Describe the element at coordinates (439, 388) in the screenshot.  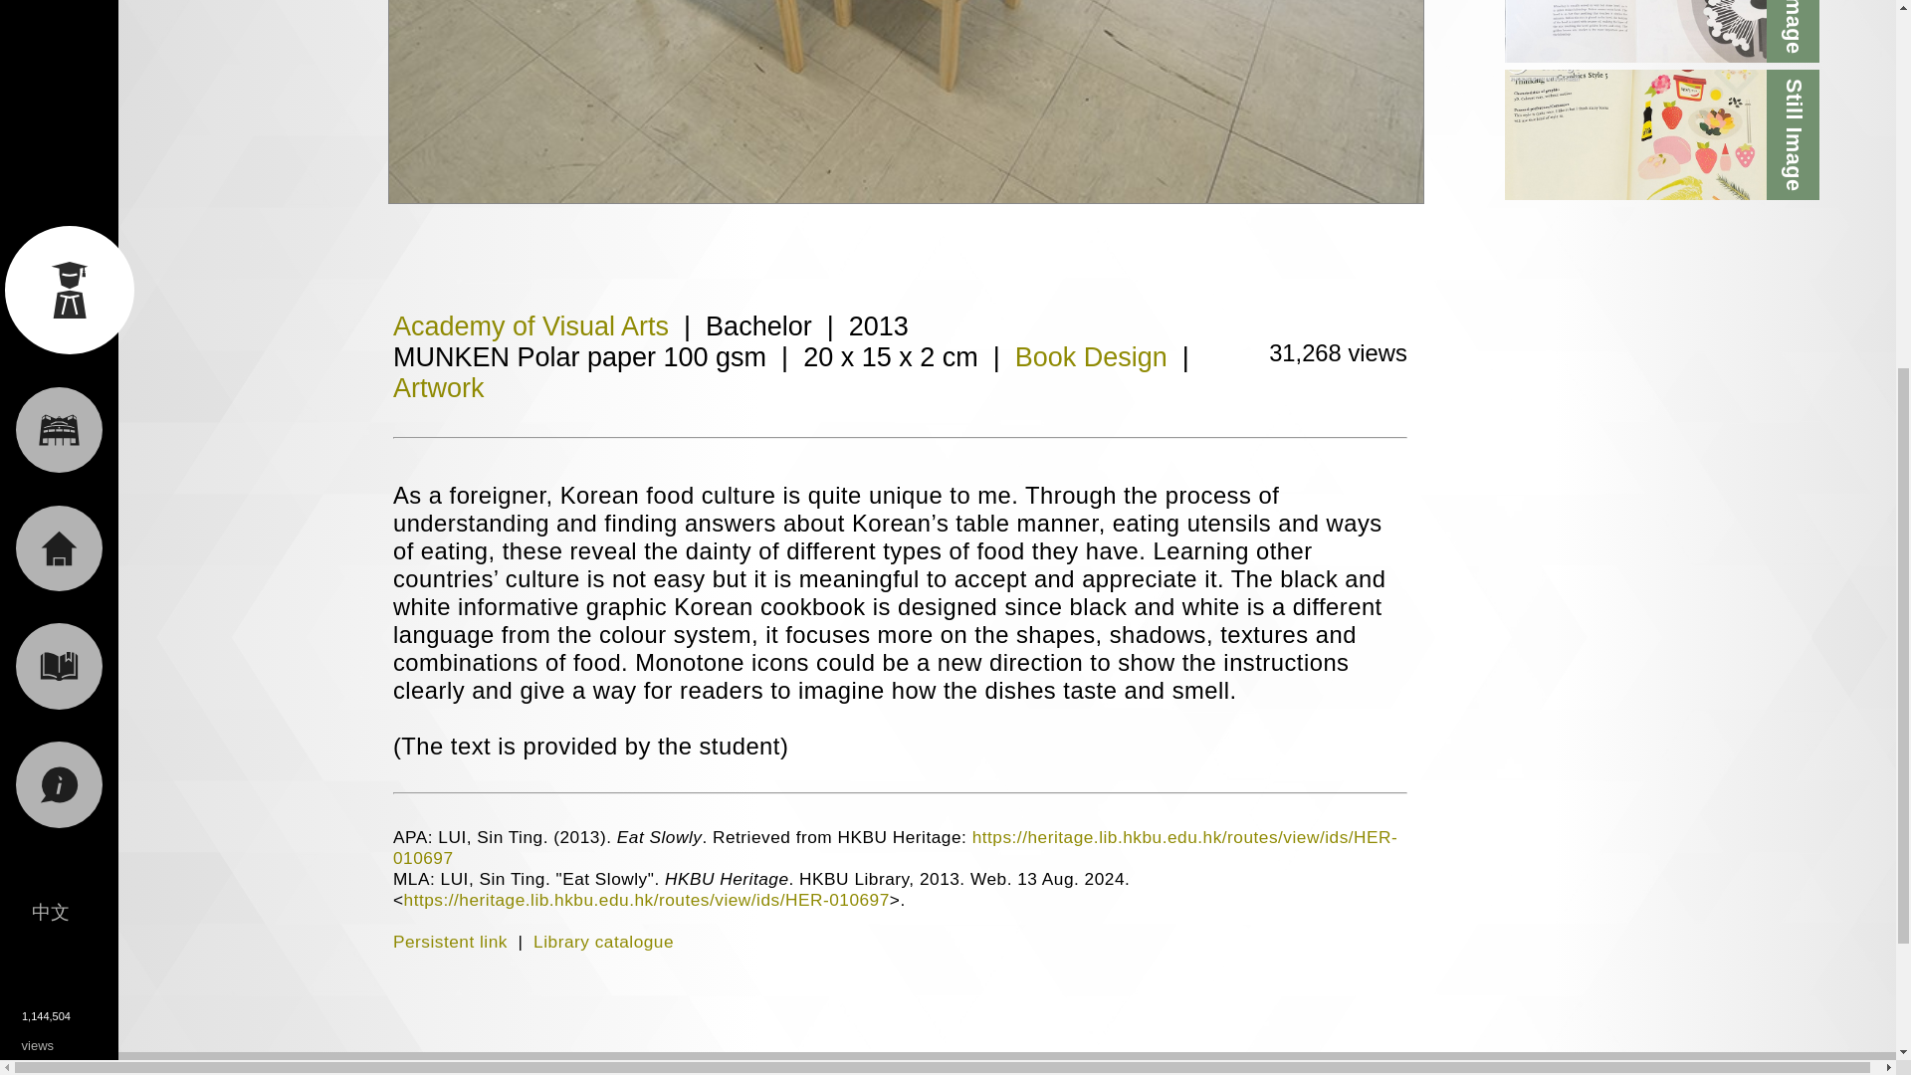
I see `Artwork` at that location.